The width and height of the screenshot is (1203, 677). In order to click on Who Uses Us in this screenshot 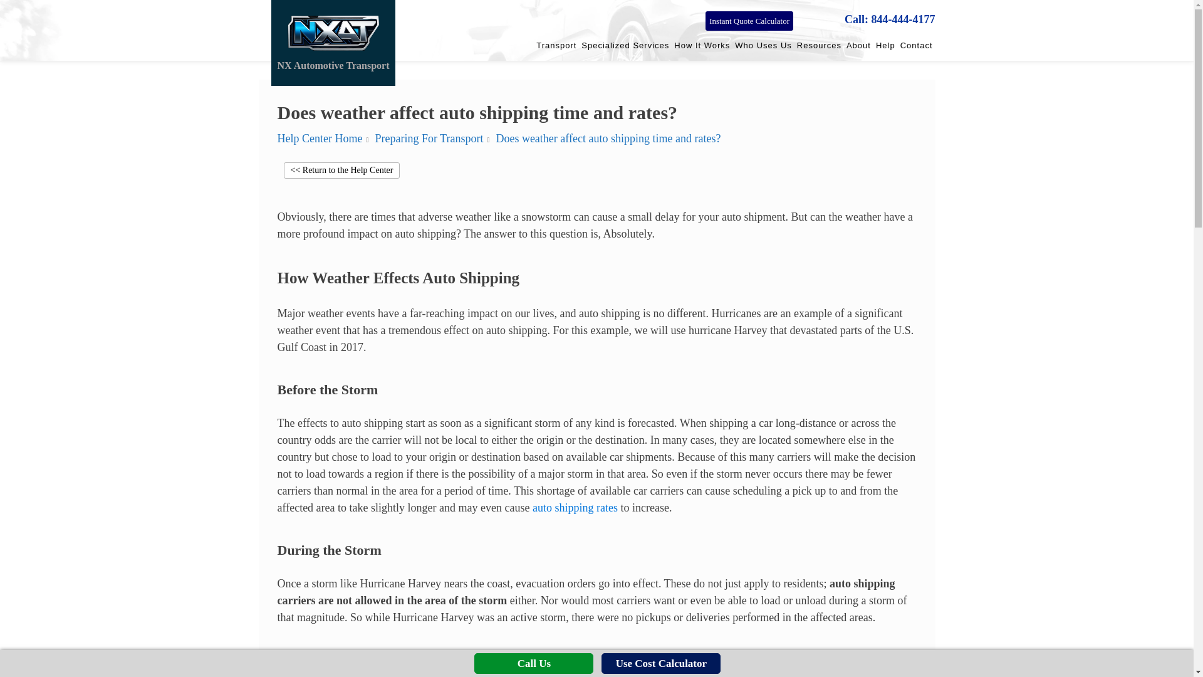, I will do `click(763, 43)`.